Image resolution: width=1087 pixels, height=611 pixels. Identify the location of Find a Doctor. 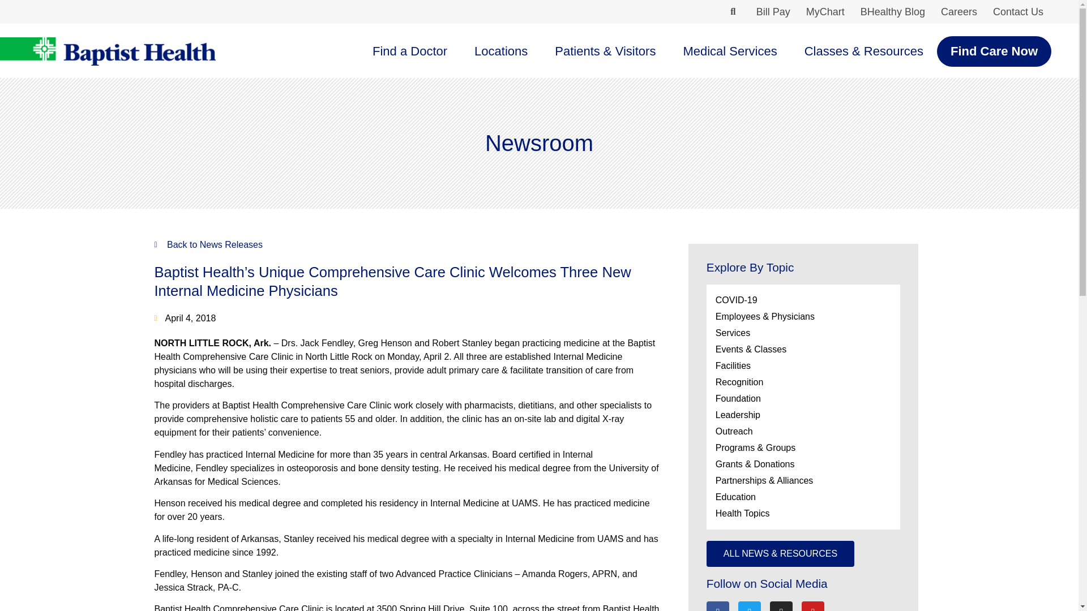
(410, 51).